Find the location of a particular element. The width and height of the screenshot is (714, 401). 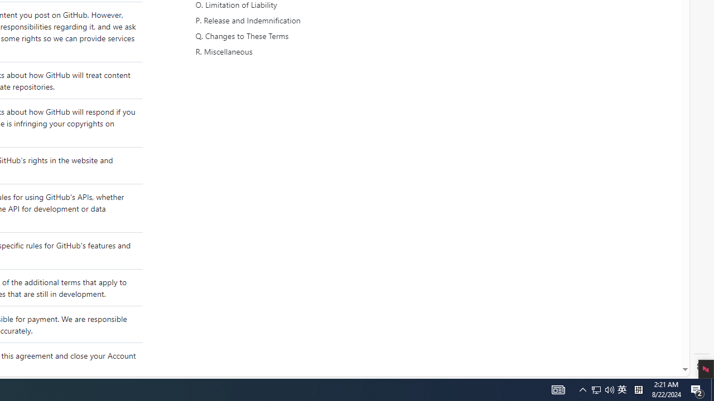

R. Miscellaneous is located at coordinates (299, 52).